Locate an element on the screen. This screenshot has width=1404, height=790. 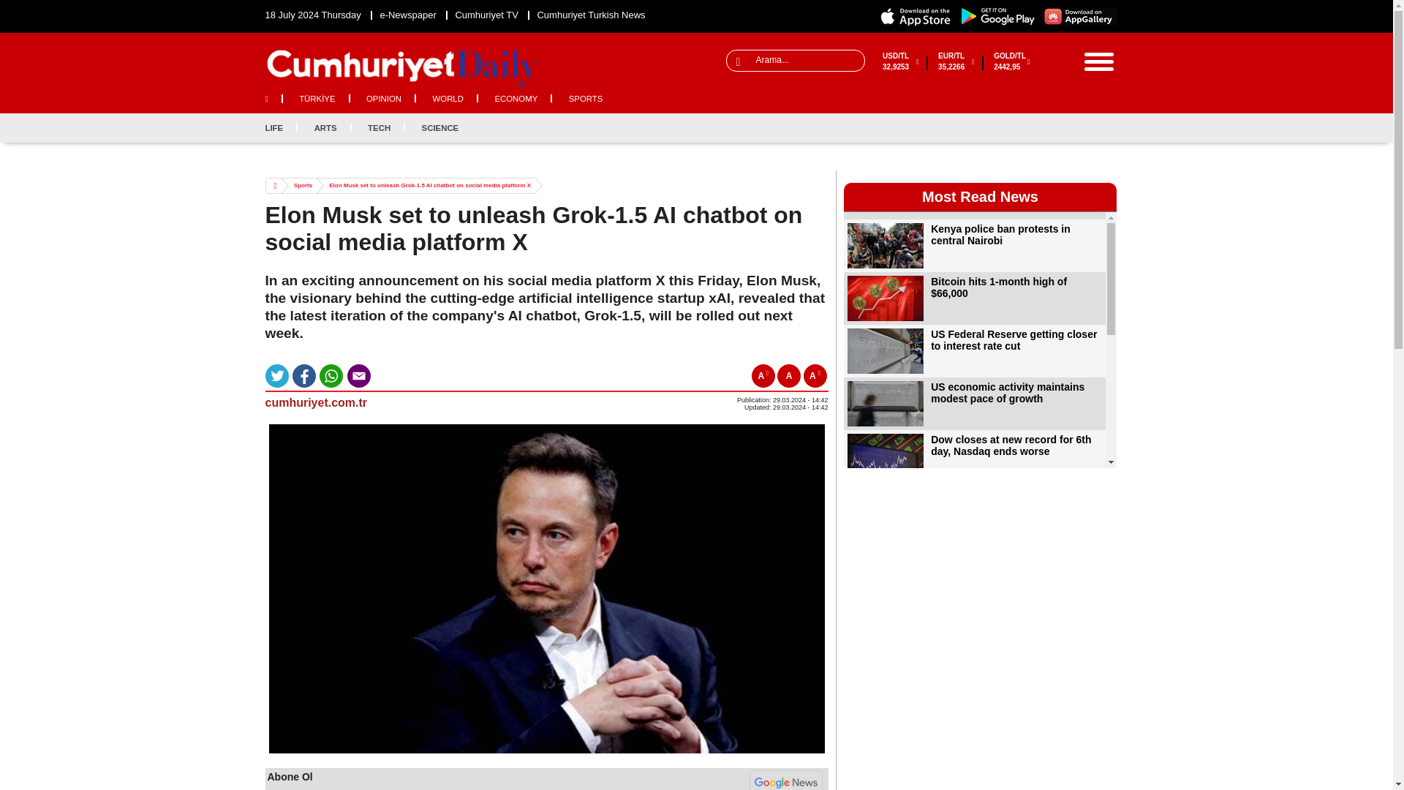
OPINION is located at coordinates (383, 98).